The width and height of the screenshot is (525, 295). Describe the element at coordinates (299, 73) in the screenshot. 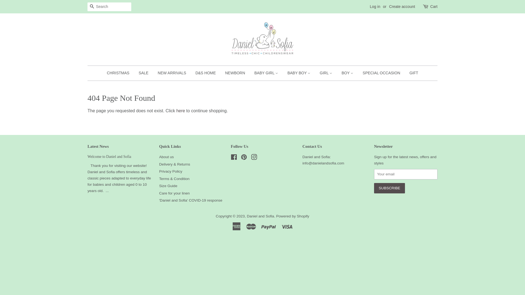

I see `BABY BOY` at that location.